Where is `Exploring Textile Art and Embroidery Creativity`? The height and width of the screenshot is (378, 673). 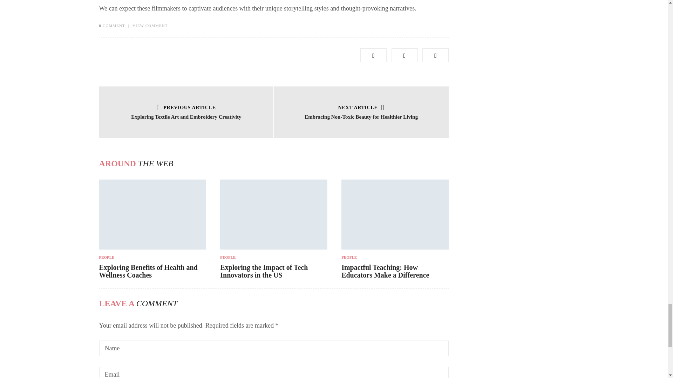
Exploring Textile Art and Embroidery Creativity is located at coordinates (186, 117).